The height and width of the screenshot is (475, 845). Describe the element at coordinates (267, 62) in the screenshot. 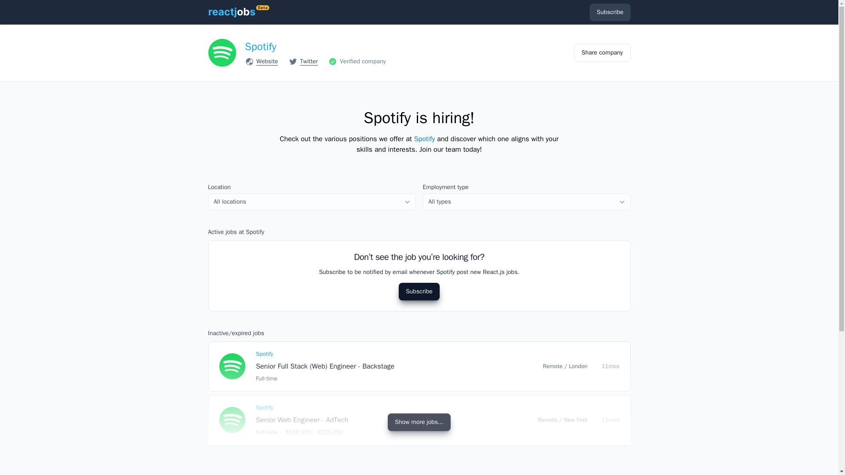

I see `Website` at that location.